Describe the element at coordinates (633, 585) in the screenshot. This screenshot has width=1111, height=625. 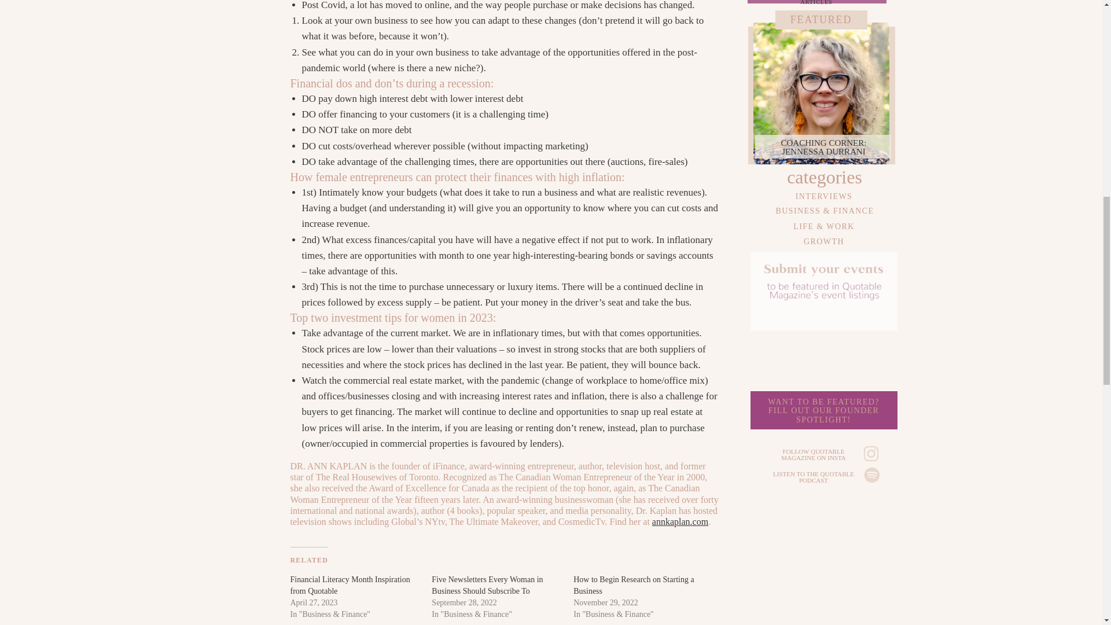
I see `How to Begin Research on Starting a Business` at that location.